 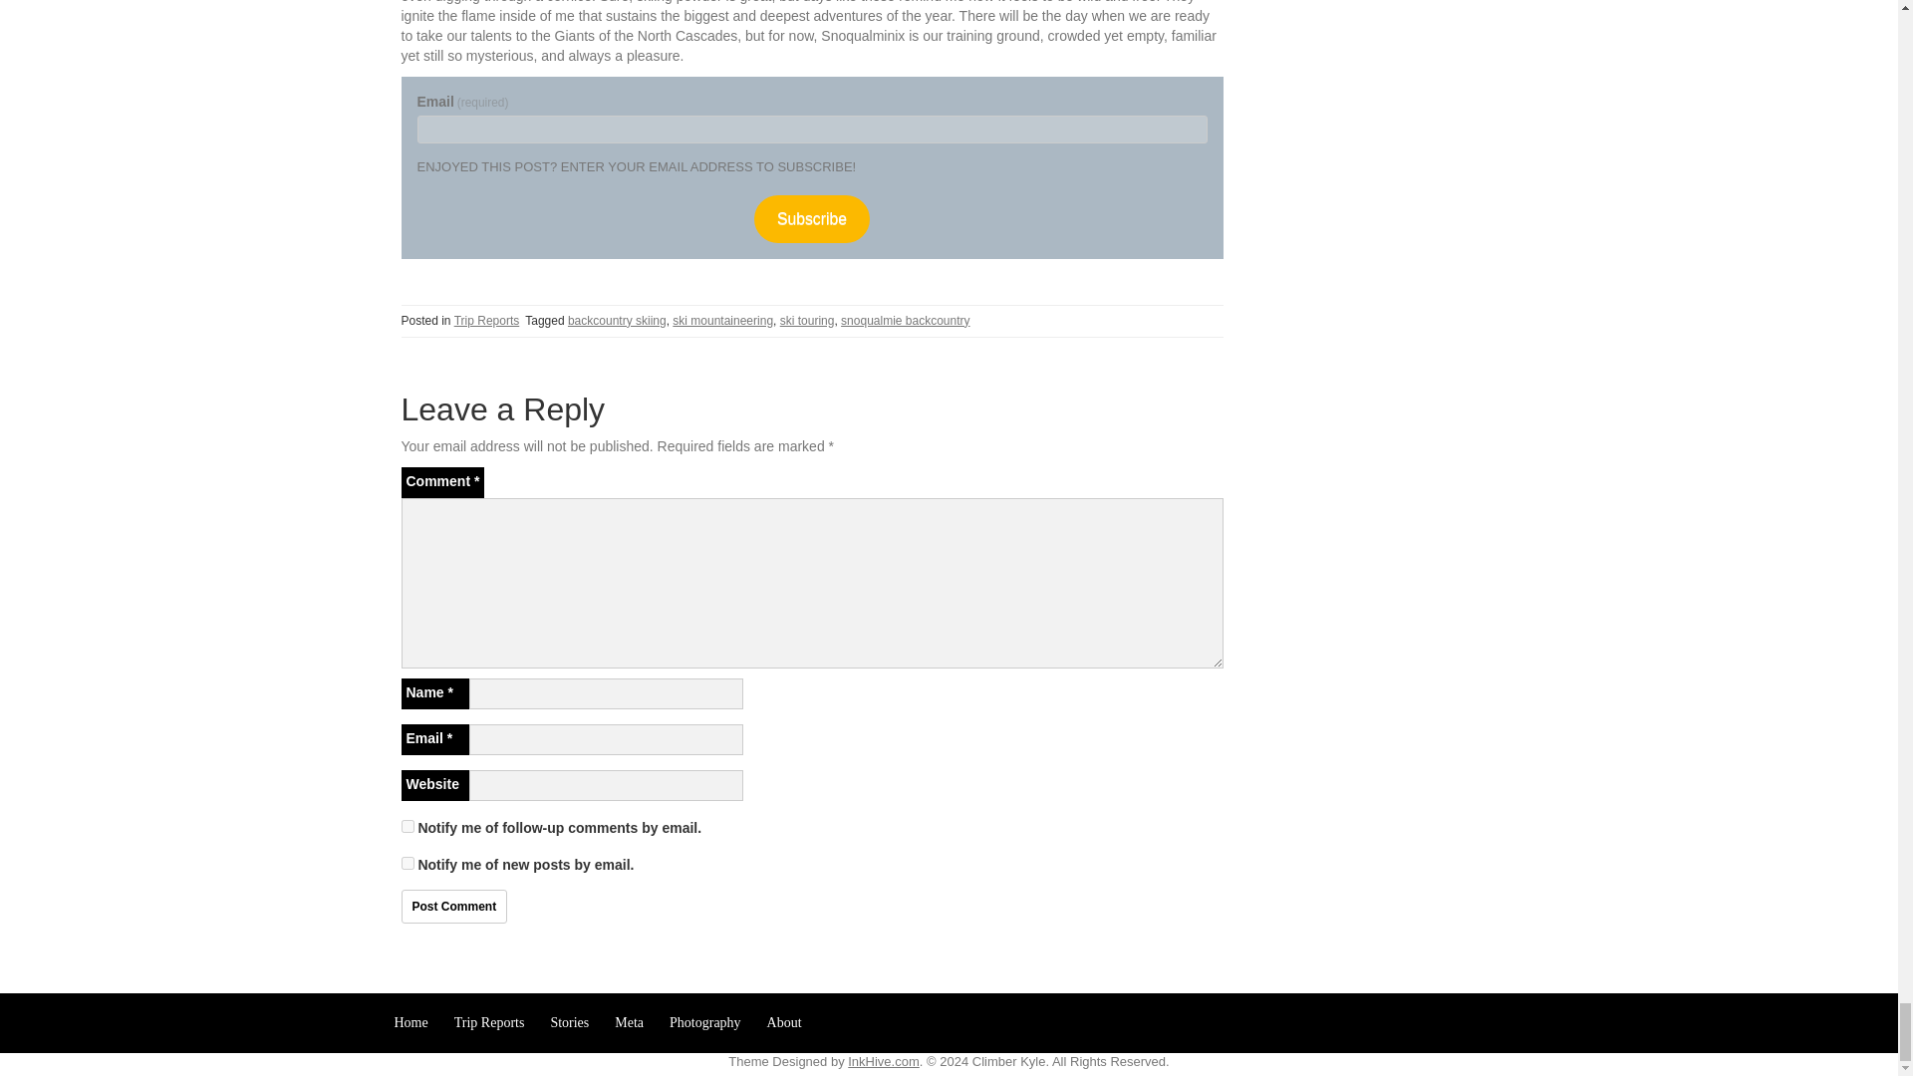 What do you see at coordinates (407, 825) in the screenshot?
I see `subscribe` at bounding box center [407, 825].